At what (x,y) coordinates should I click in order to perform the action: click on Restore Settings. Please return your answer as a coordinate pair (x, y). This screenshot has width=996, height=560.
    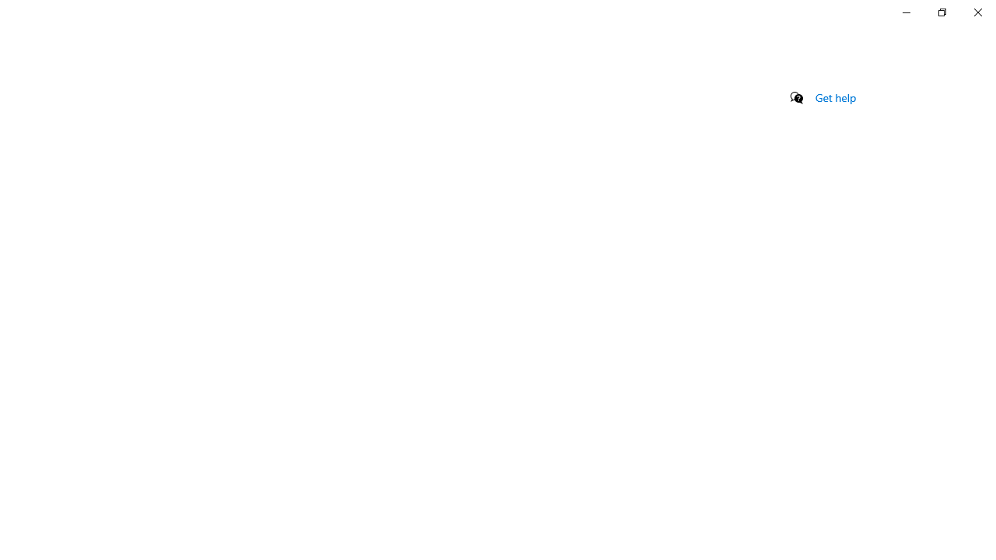
    Looking at the image, I should click on (942, 12).